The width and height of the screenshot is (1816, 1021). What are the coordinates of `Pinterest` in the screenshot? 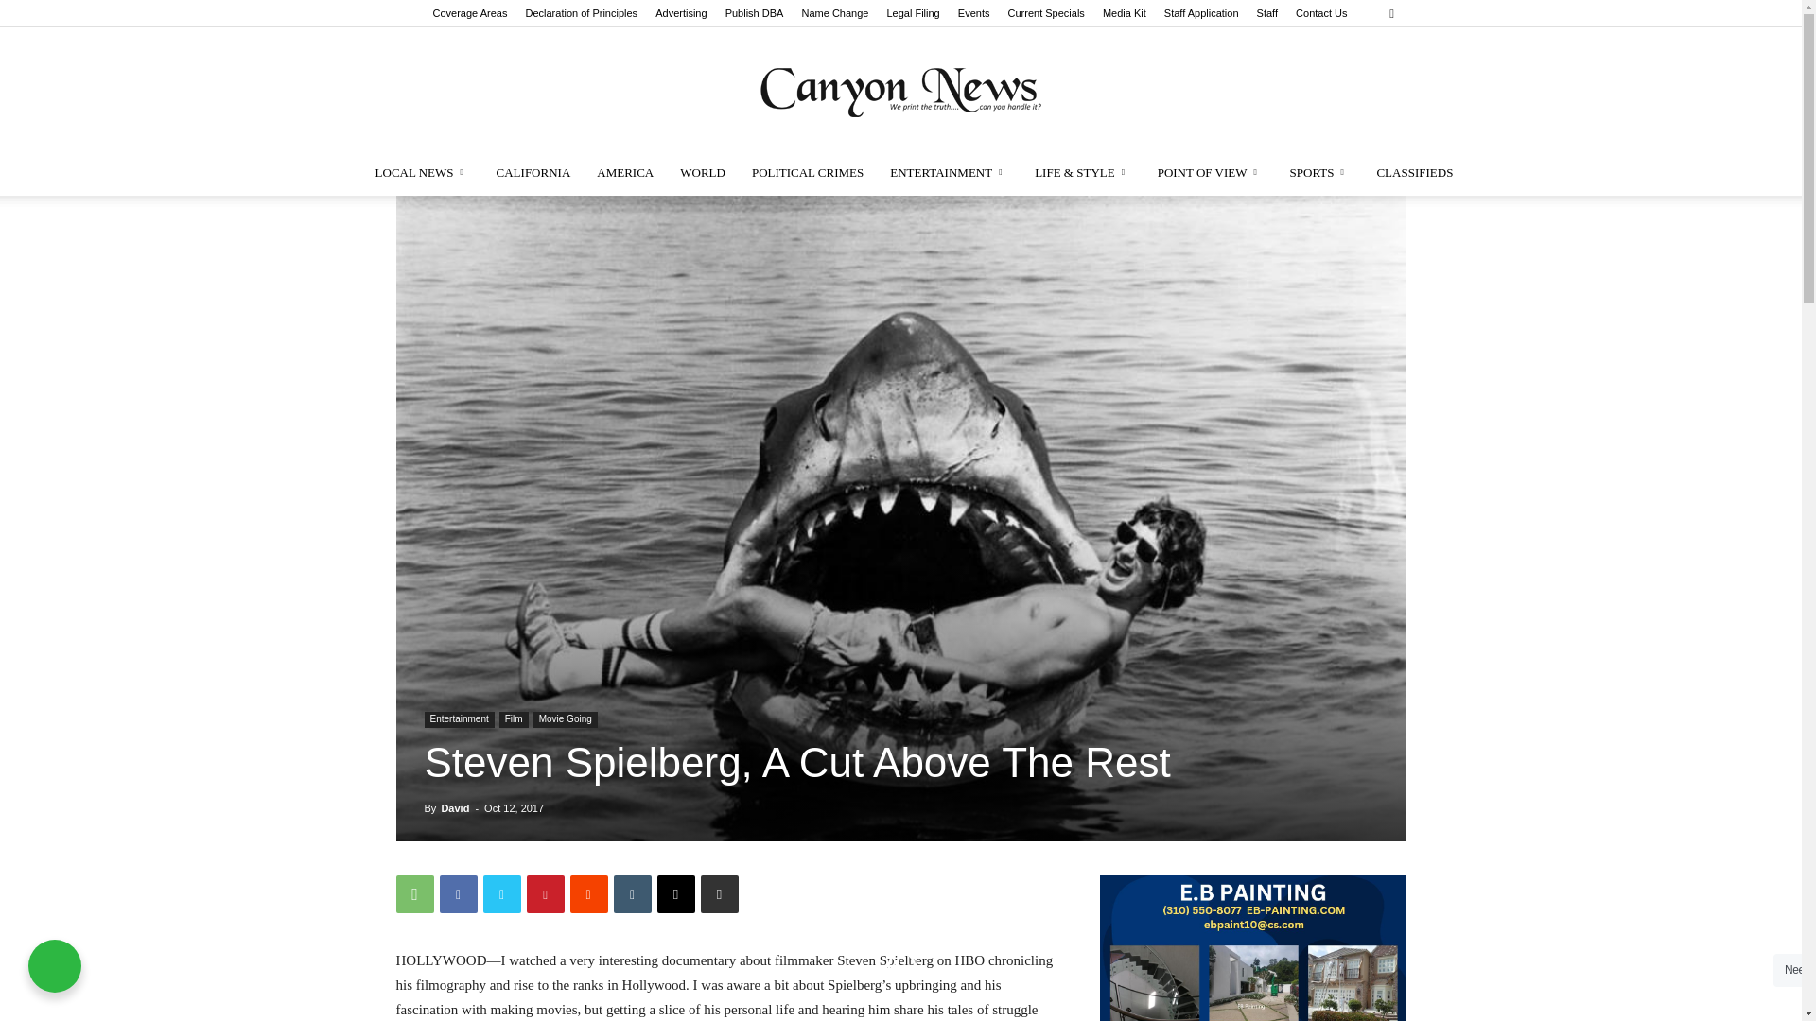 It's located at (545, 893).